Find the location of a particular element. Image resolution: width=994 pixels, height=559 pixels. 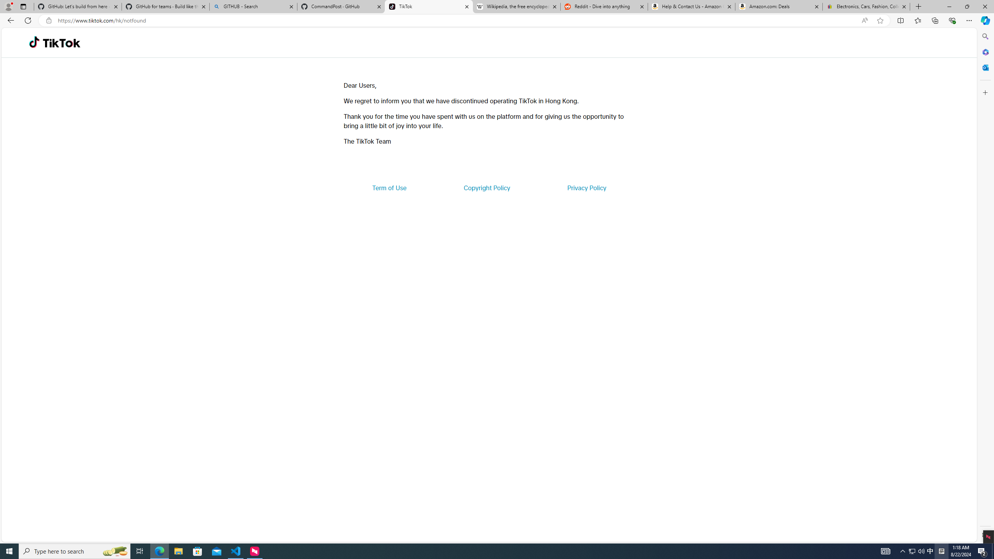

Electronics, Cars, Fashion, Collectibles & More | eBay is located at coordinates (866, 7).